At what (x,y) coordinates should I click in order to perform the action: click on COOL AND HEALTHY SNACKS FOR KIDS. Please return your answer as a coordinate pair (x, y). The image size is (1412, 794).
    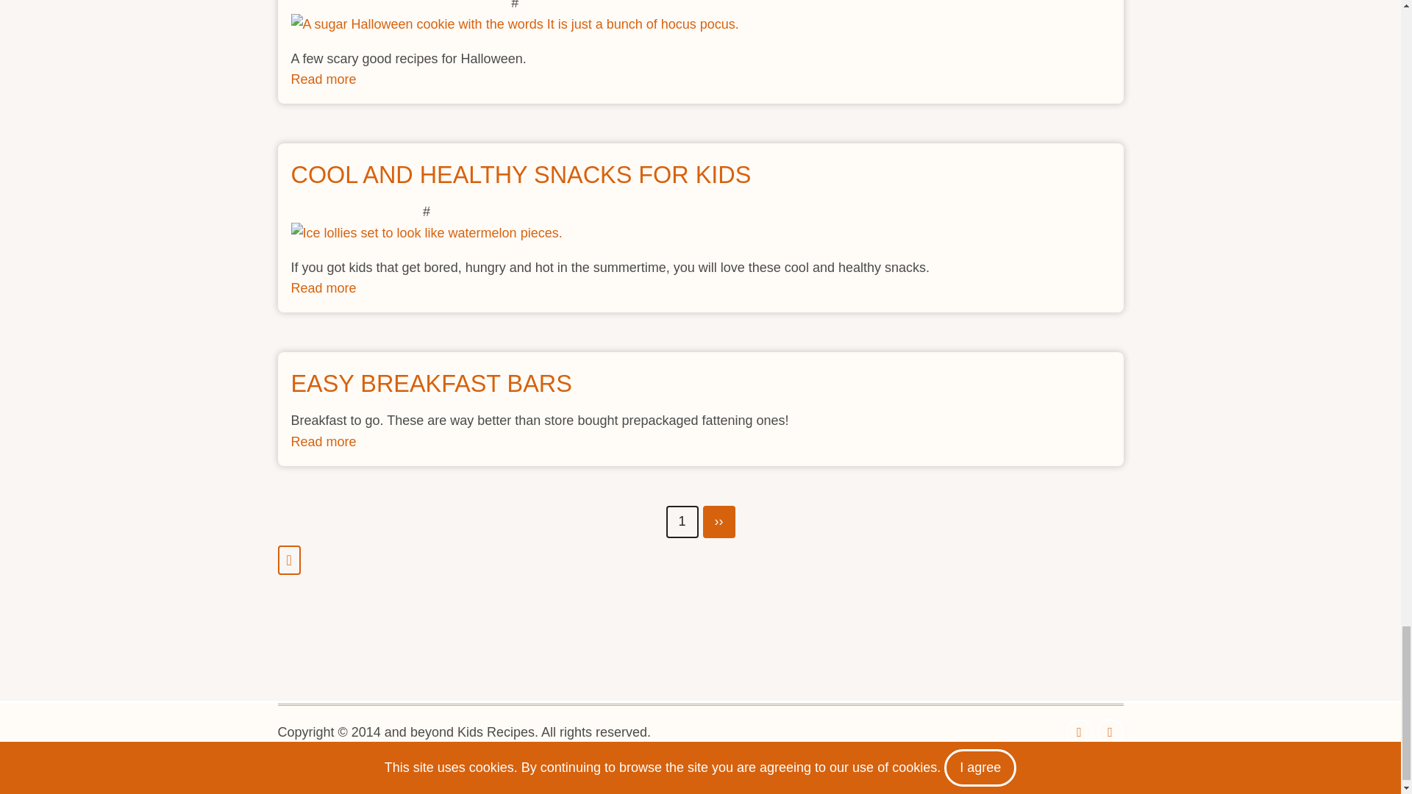
    Looking at the image, I should click on (324, 79).